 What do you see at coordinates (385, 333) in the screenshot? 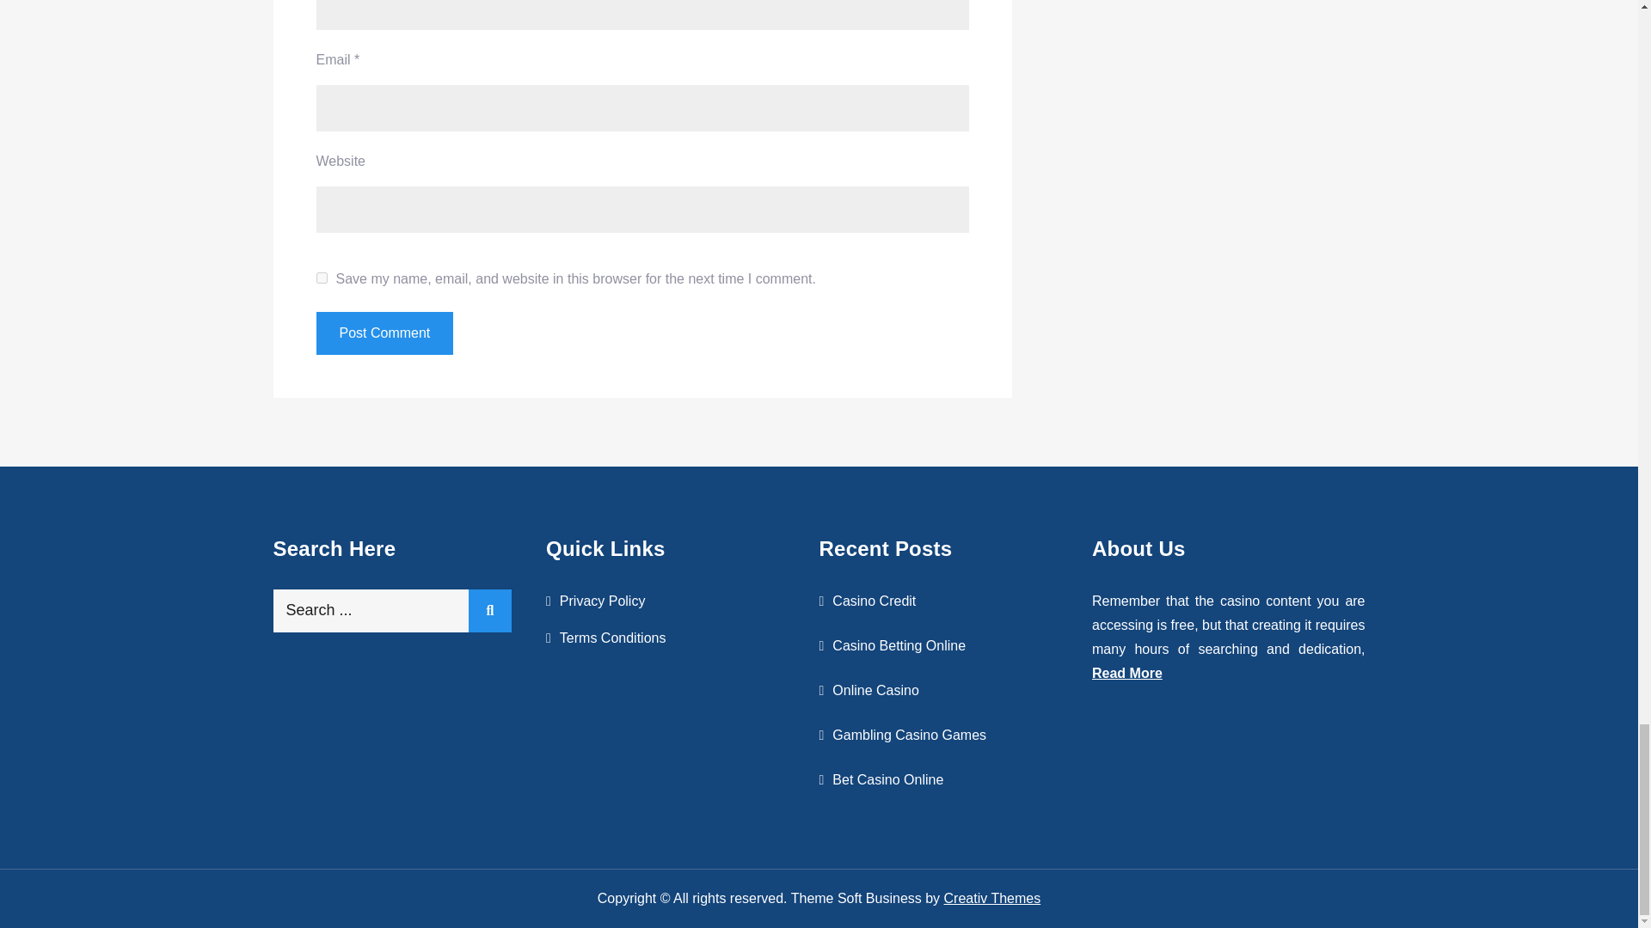
I see `Post Comment` at bounding box center [385, 333].